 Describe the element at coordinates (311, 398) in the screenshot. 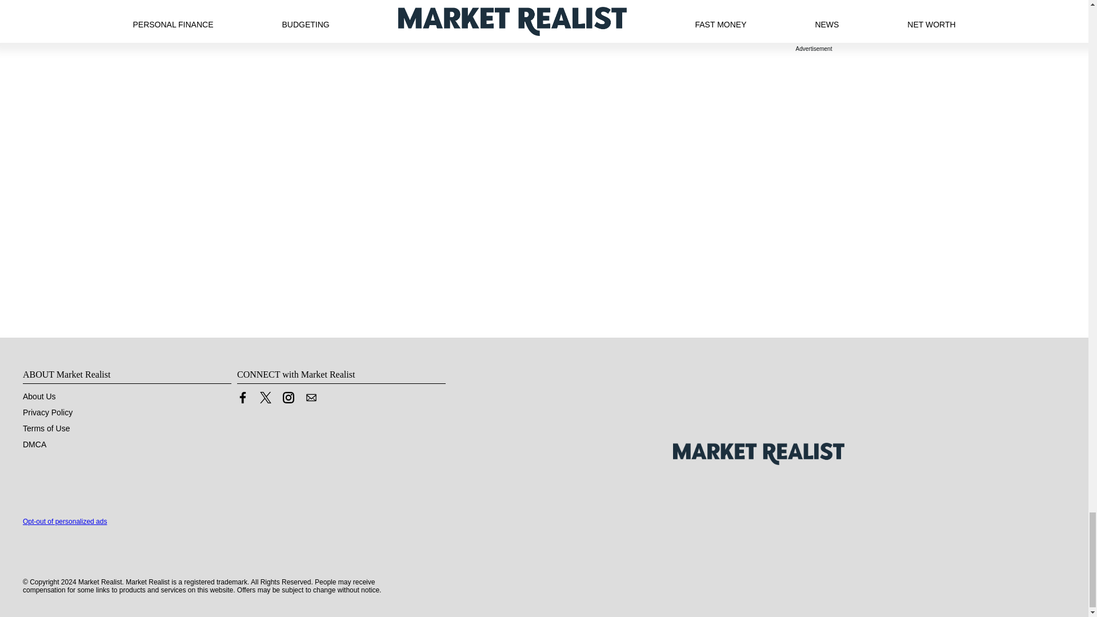

I see `Contact us by Email` at that location.